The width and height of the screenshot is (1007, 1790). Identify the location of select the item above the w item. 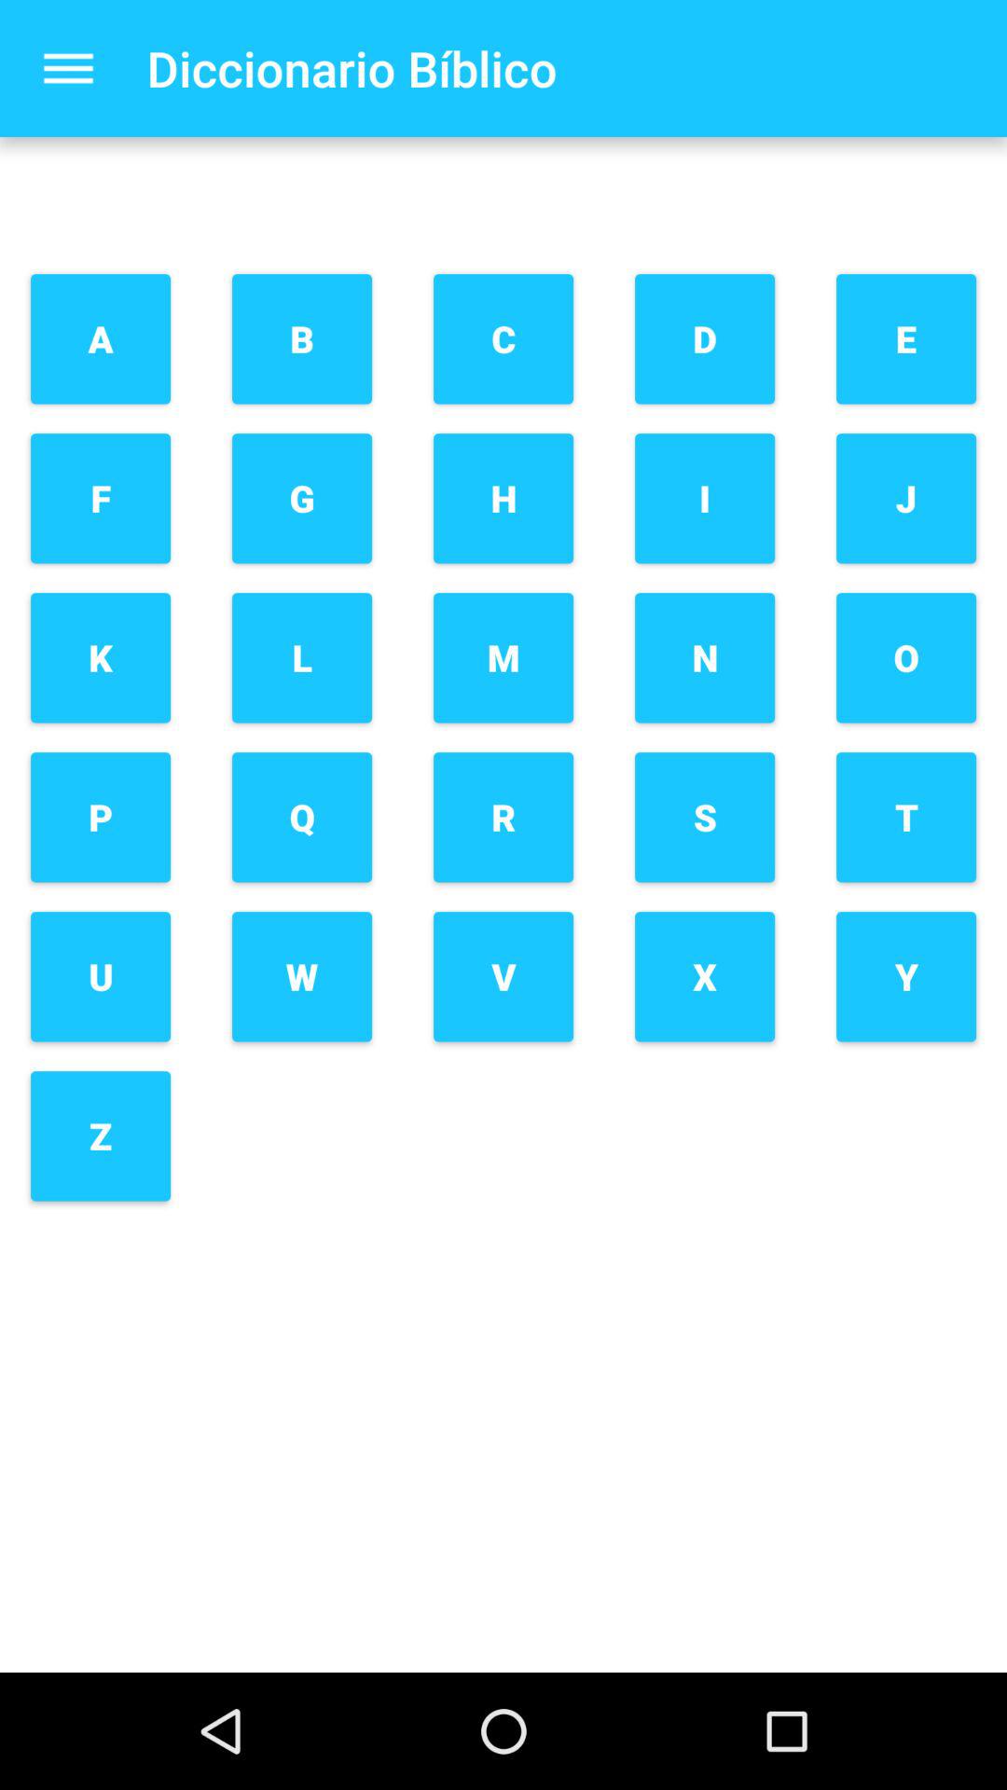
(302, 817).